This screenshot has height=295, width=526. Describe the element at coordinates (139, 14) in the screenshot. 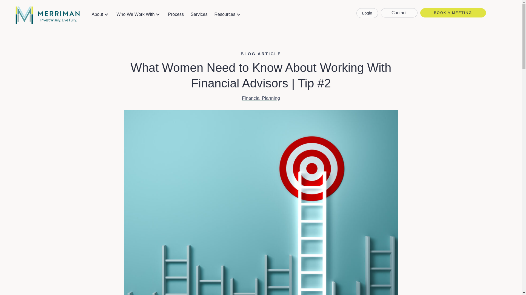

I see `Who We Work With` at that location.